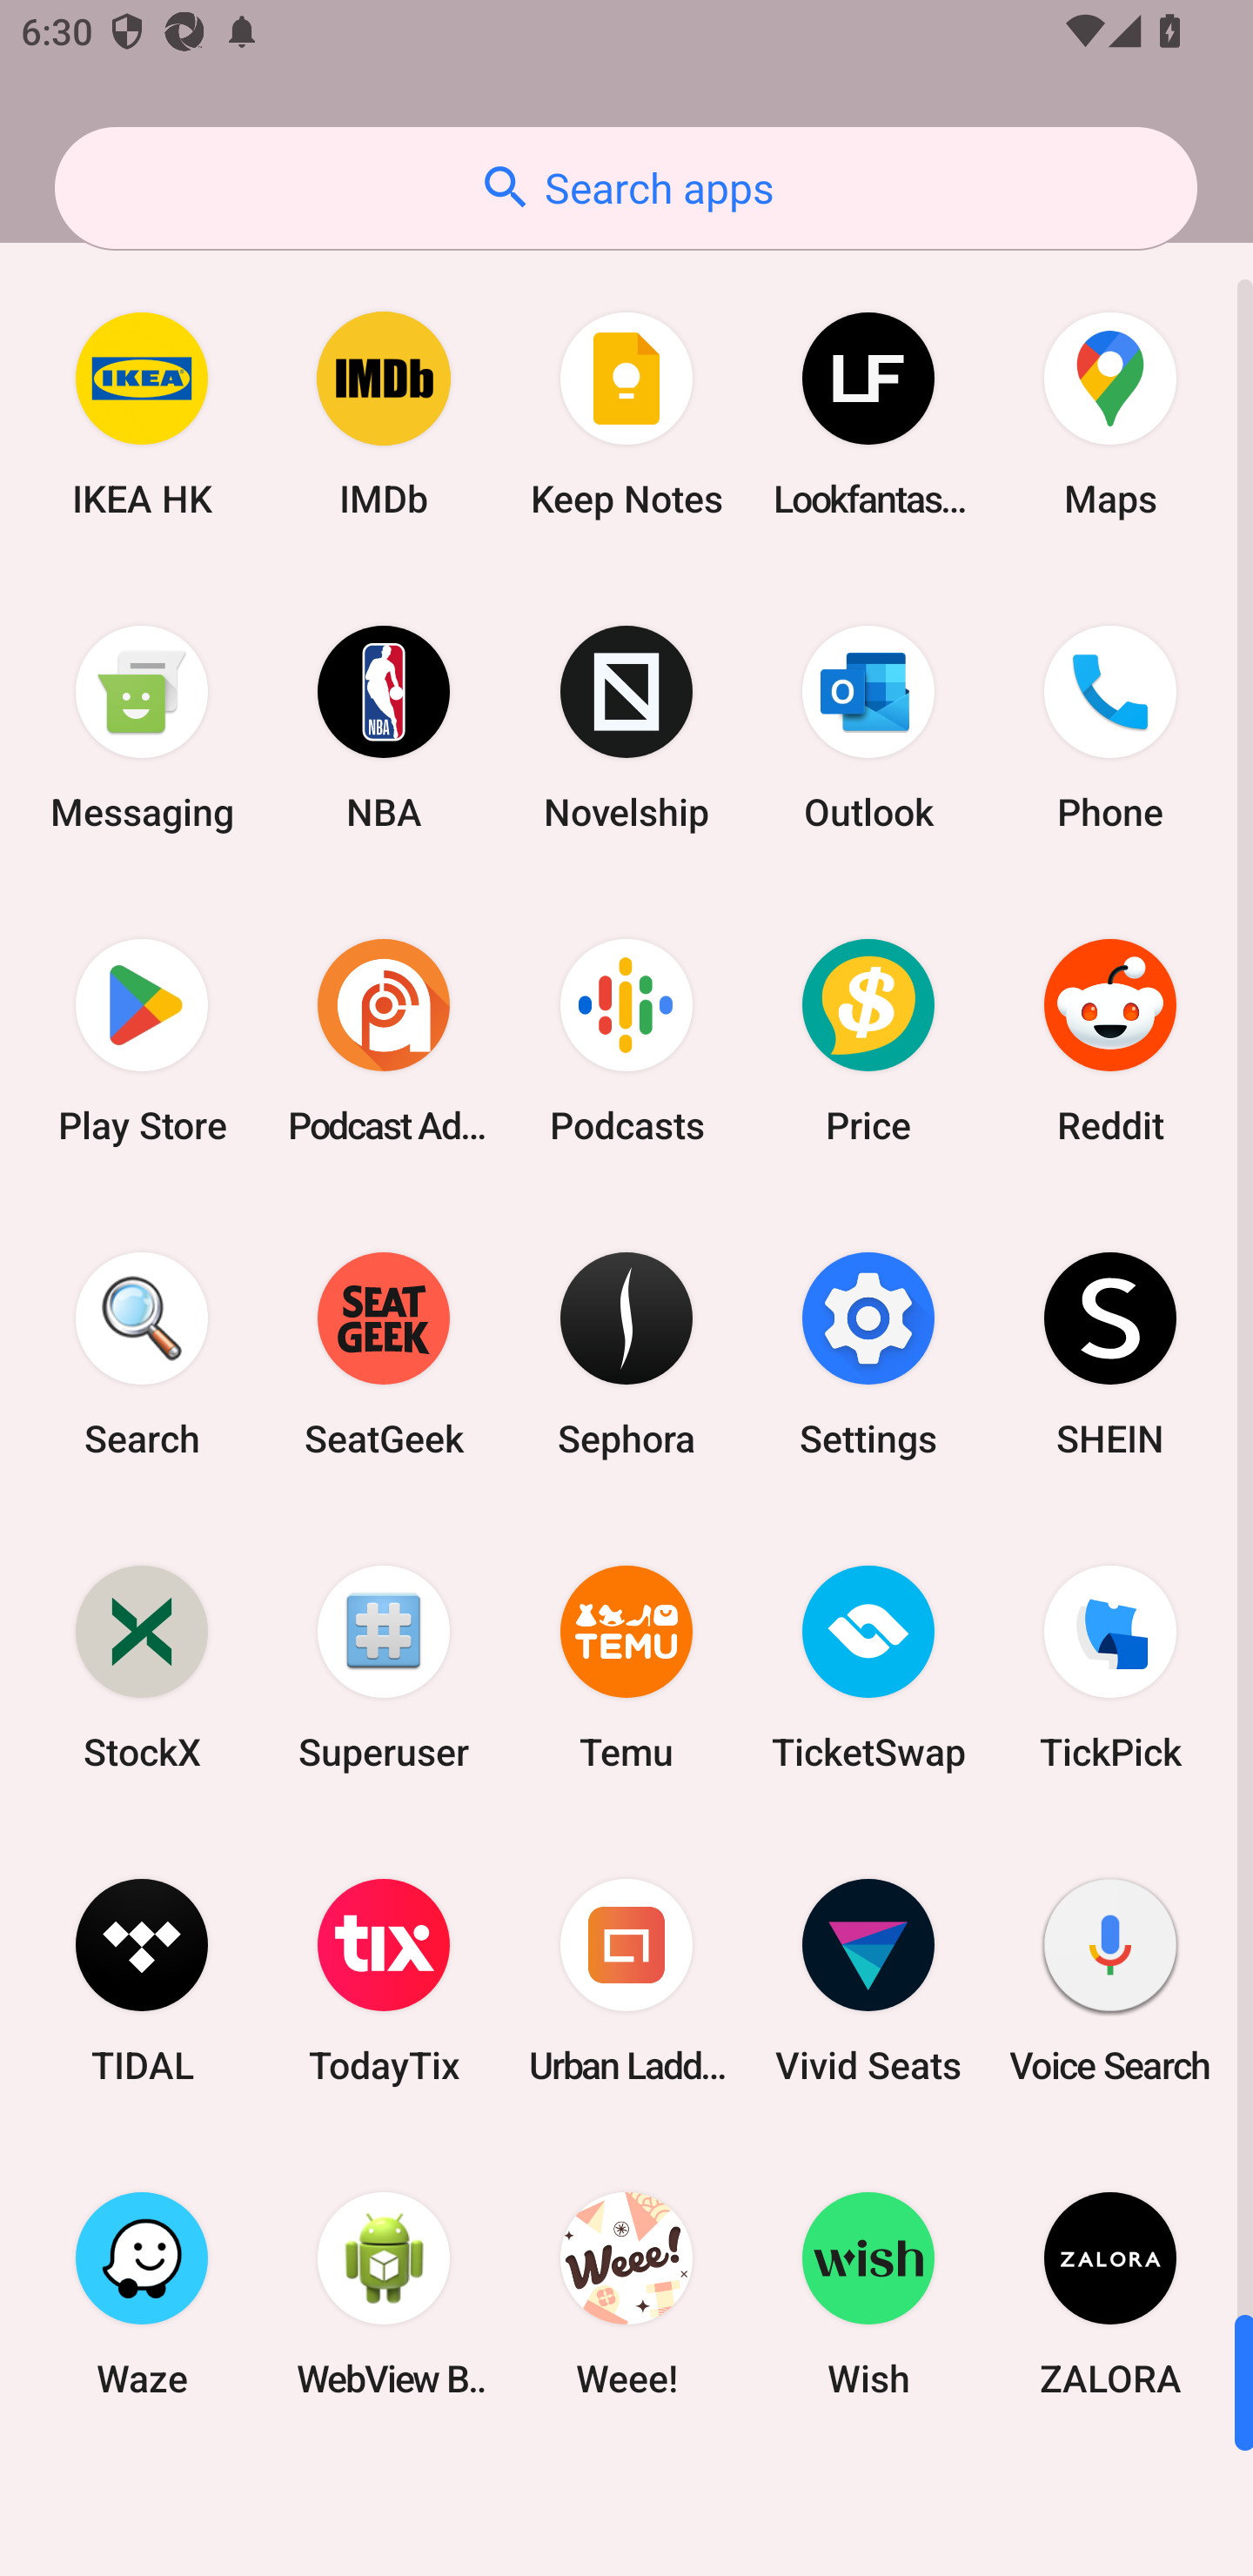 This screenshot has width=1253, height=2576. I want to click on Voice Search, so click(1110, 1981).